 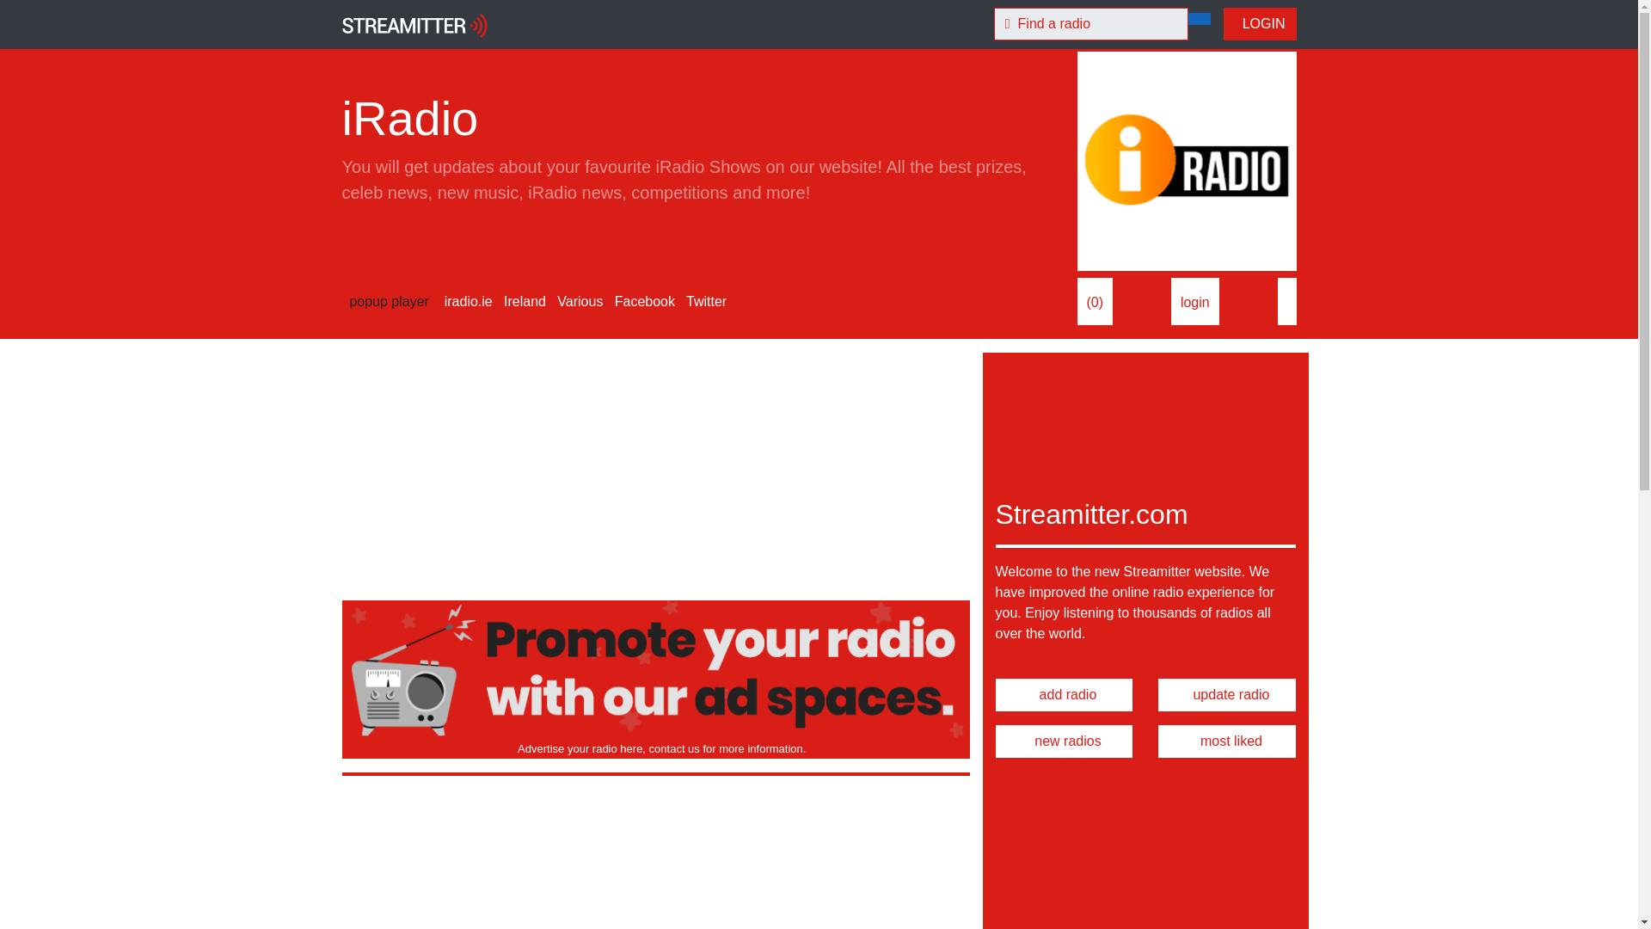 What do you see at coordinates (1064, 695) in the screenshot?
I see `  add radio` at bounding box center [1064, 695].